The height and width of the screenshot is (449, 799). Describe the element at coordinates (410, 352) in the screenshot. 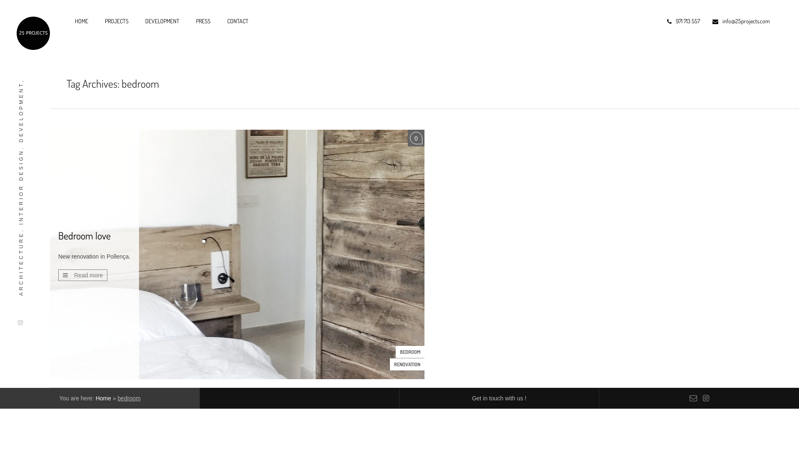

I see `BEDROOM` at that location.